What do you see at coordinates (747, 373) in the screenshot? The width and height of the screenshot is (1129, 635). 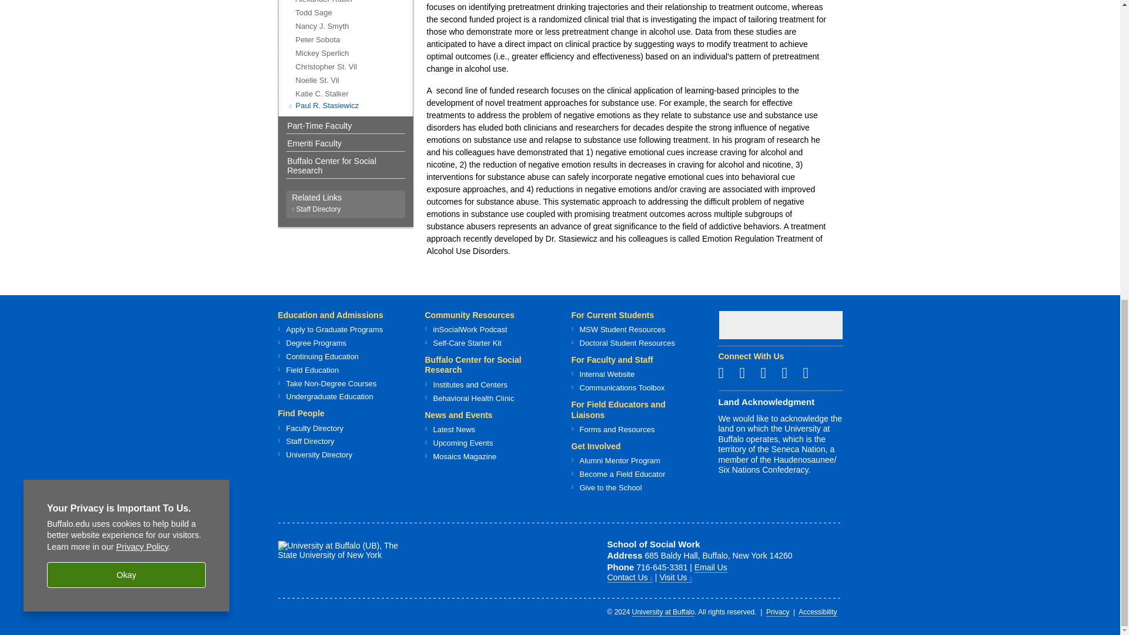 I see `Instagram` at bounding box center [747, 373].